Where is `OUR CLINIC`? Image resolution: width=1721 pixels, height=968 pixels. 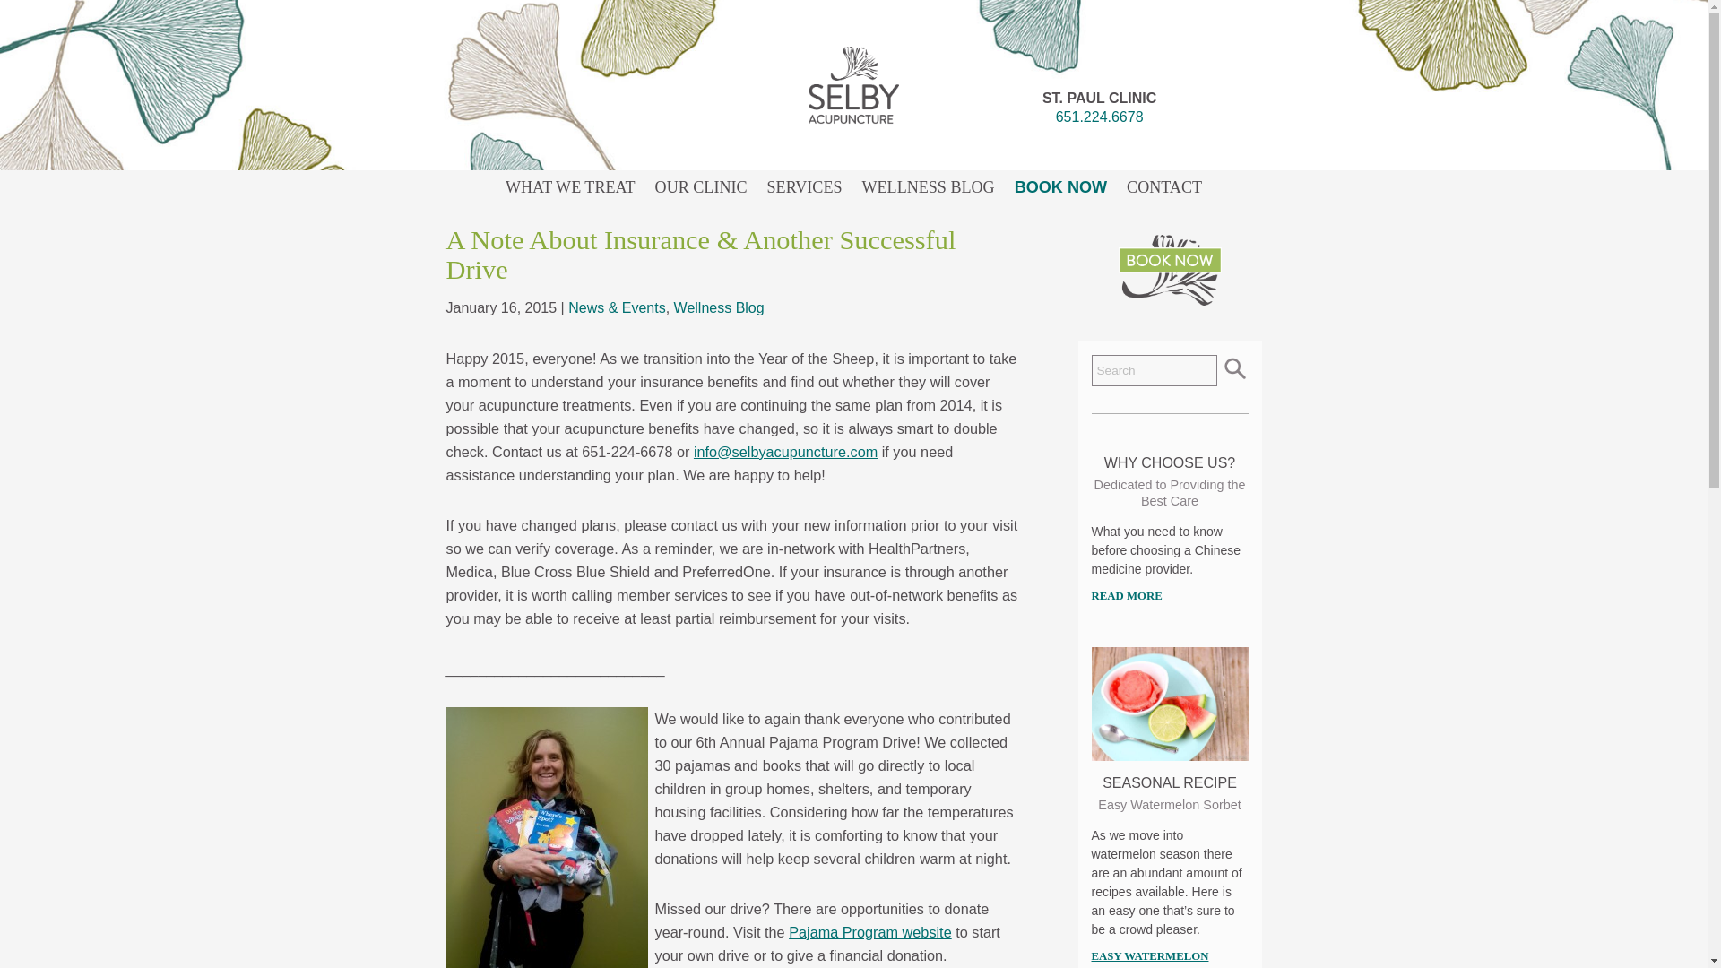
OUR CLINIC is located at coordinates (1104, 675).